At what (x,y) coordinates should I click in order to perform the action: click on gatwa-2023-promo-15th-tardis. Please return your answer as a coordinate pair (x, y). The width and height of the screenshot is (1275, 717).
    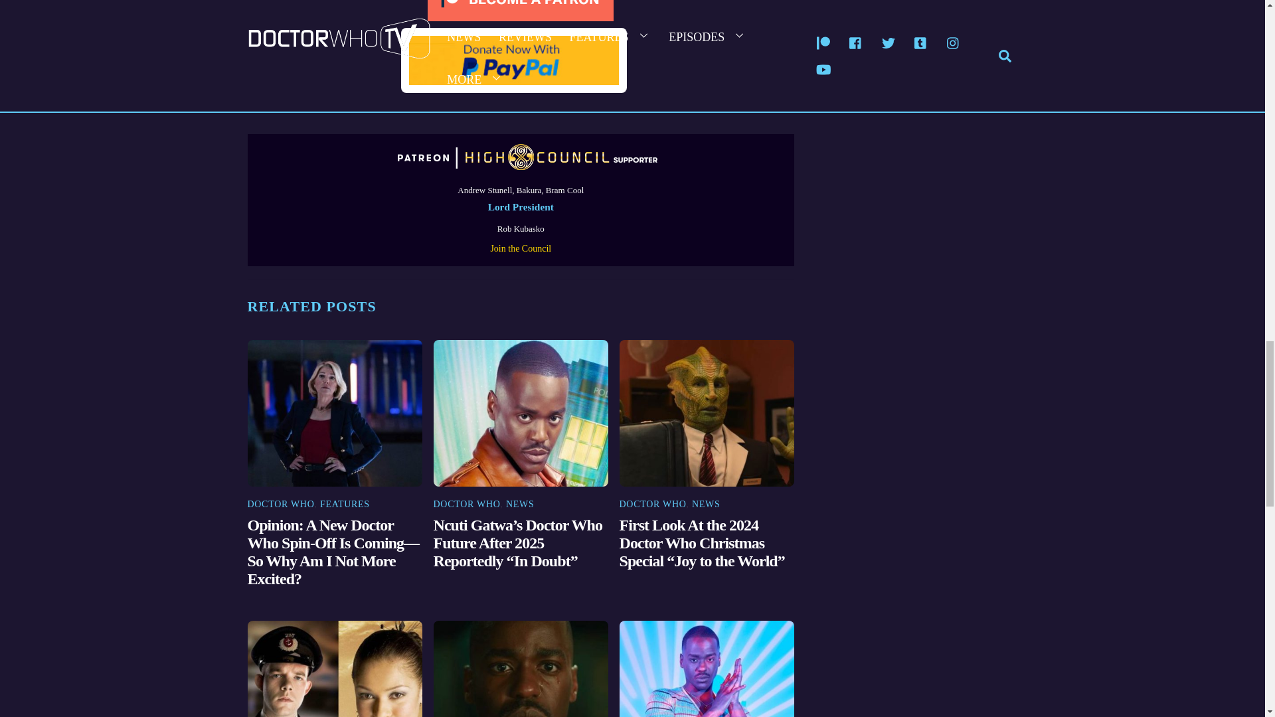
    Looking at the image, I should click on (521, 413).